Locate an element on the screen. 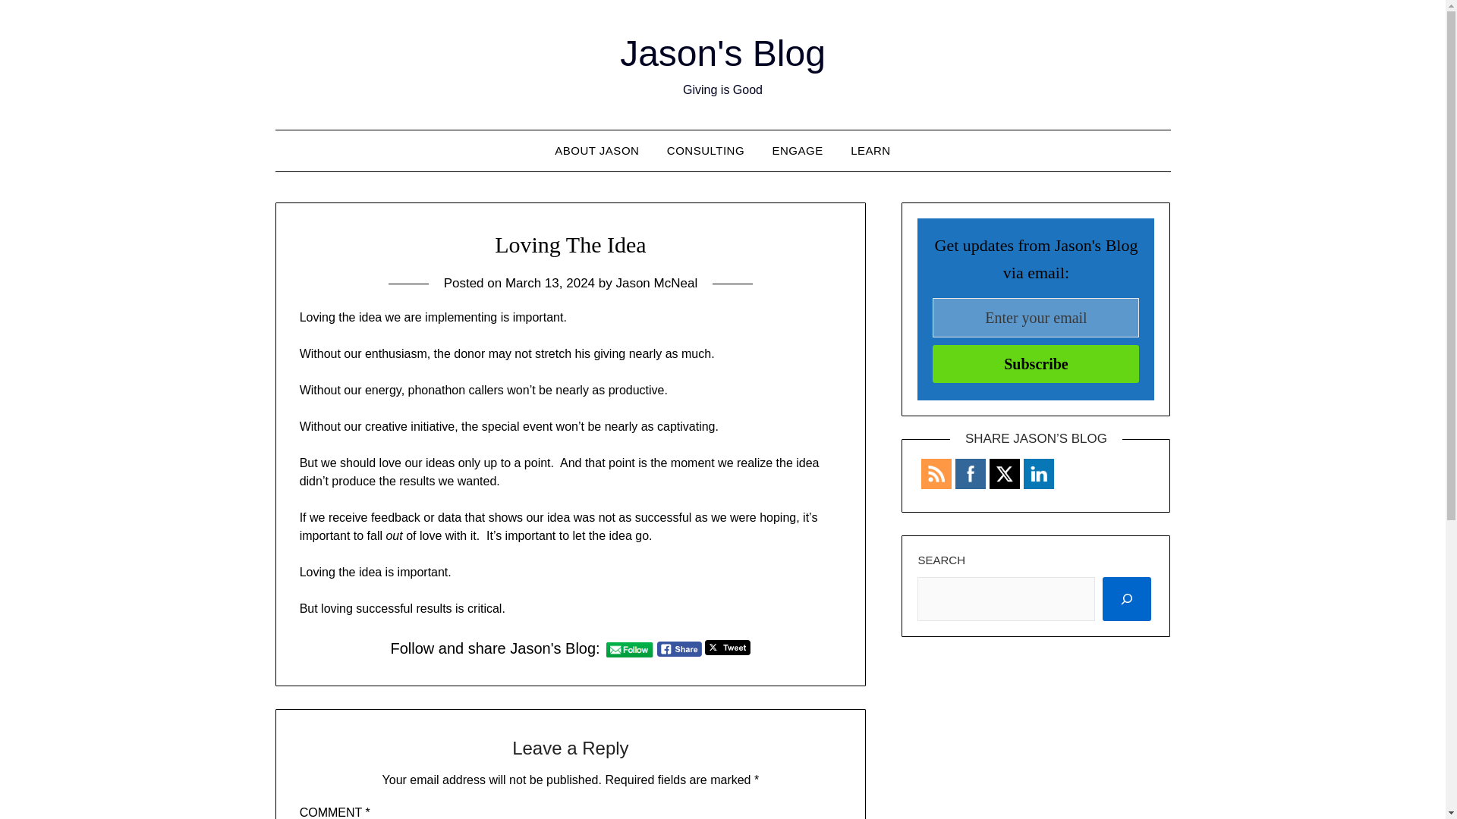 The width and height of the screenshot is (1457, 819). Facebook Share is located at coordinates (679, 649).